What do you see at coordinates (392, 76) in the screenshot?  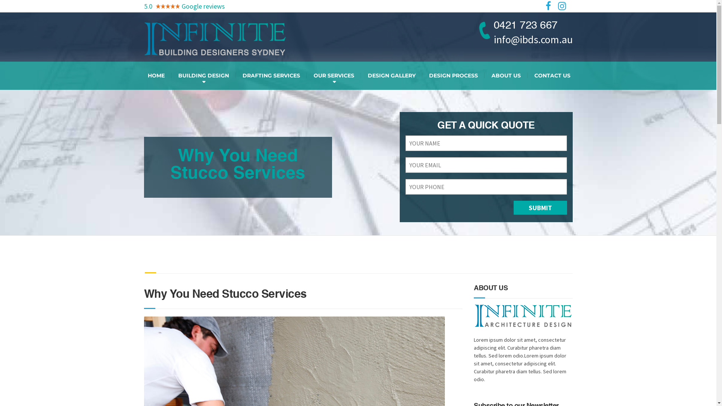 I see `DESIGN GALLERY` at bounding box center [392, 76].